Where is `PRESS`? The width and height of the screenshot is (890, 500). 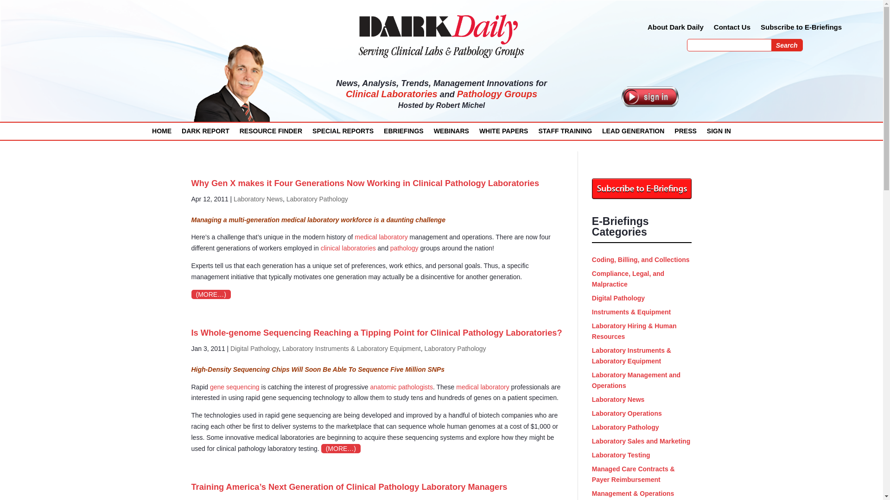 PRESS is located at coordinates (685, 133).